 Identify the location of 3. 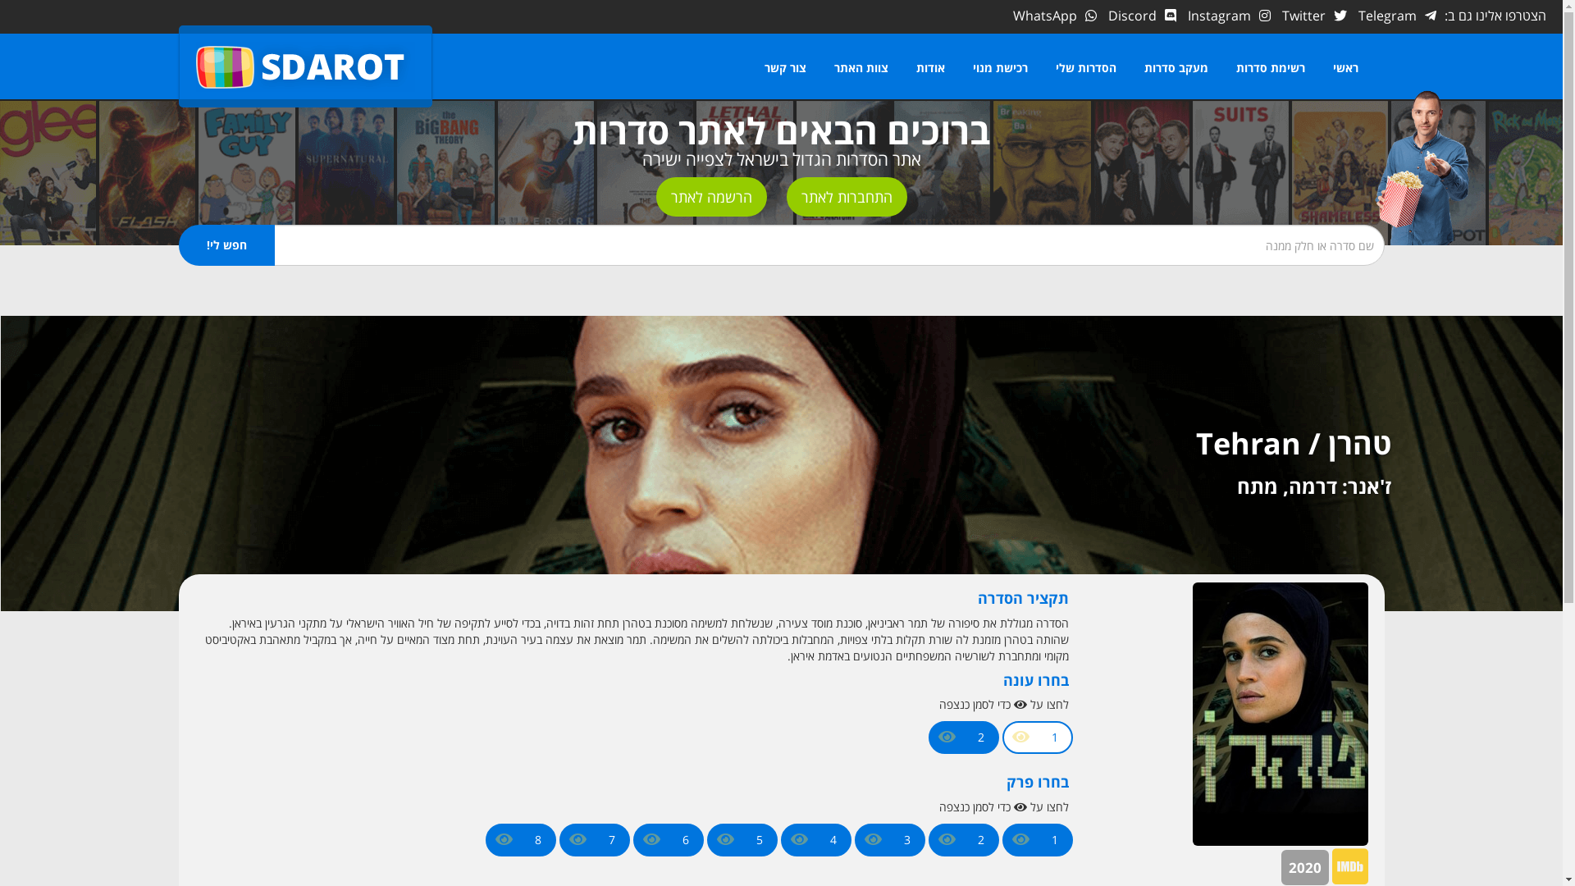
(907, 840).